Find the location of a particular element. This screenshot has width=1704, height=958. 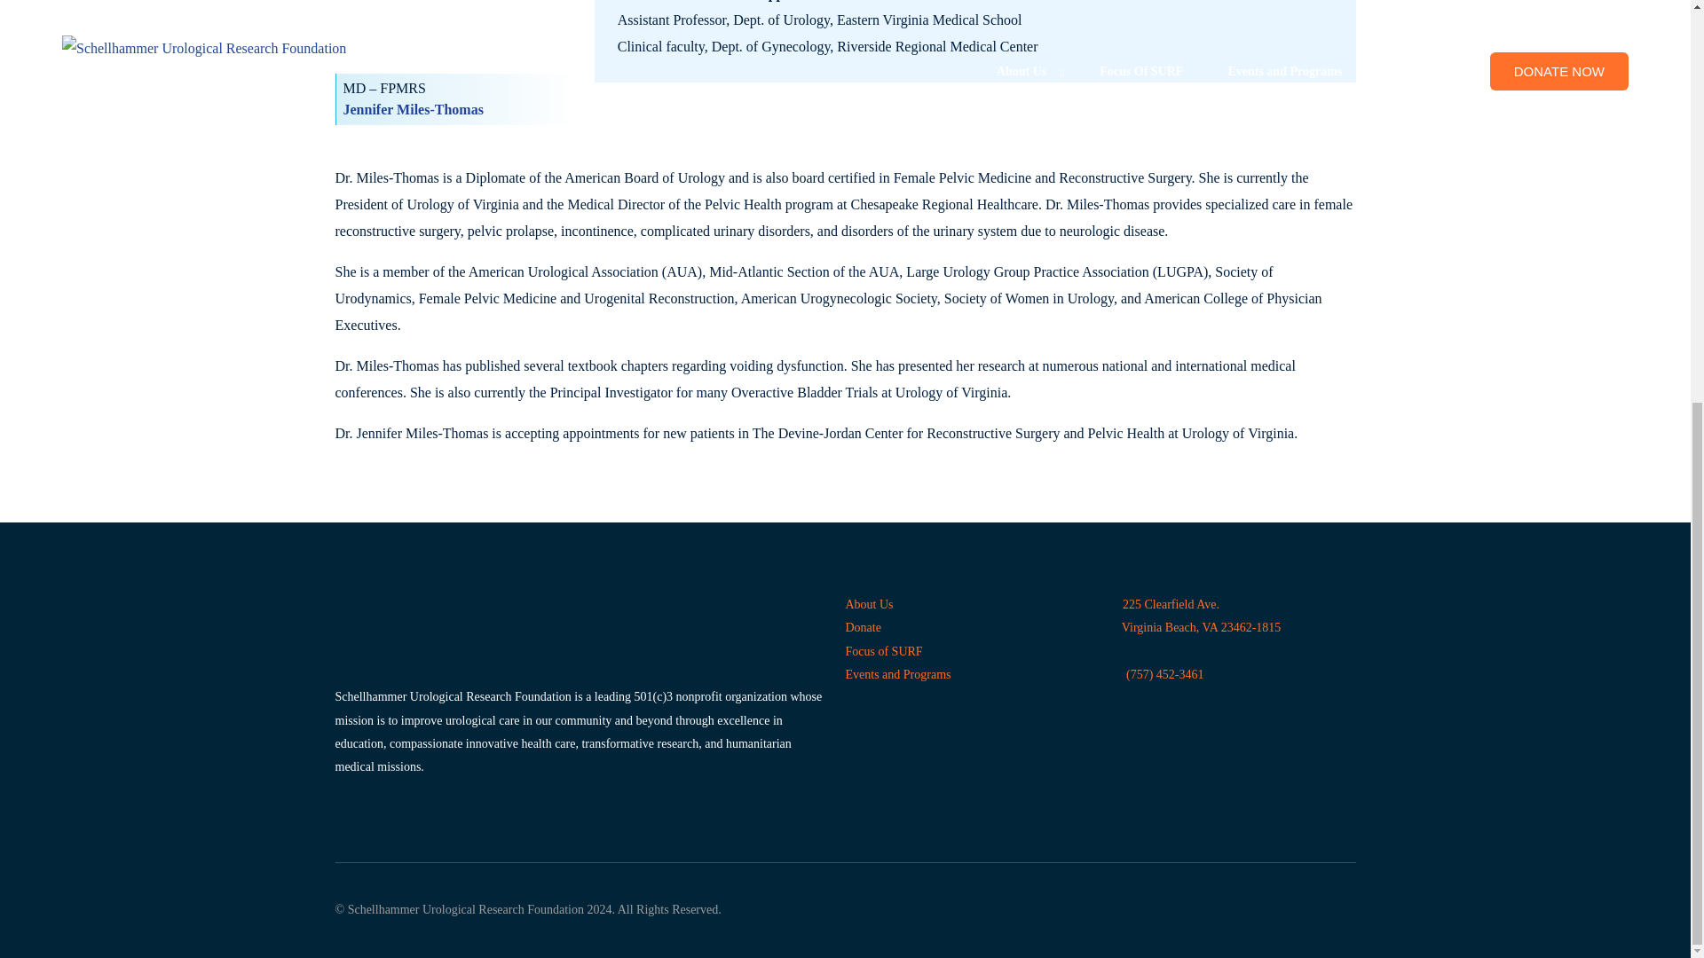

About Us is located at coordinates (1195, 616).